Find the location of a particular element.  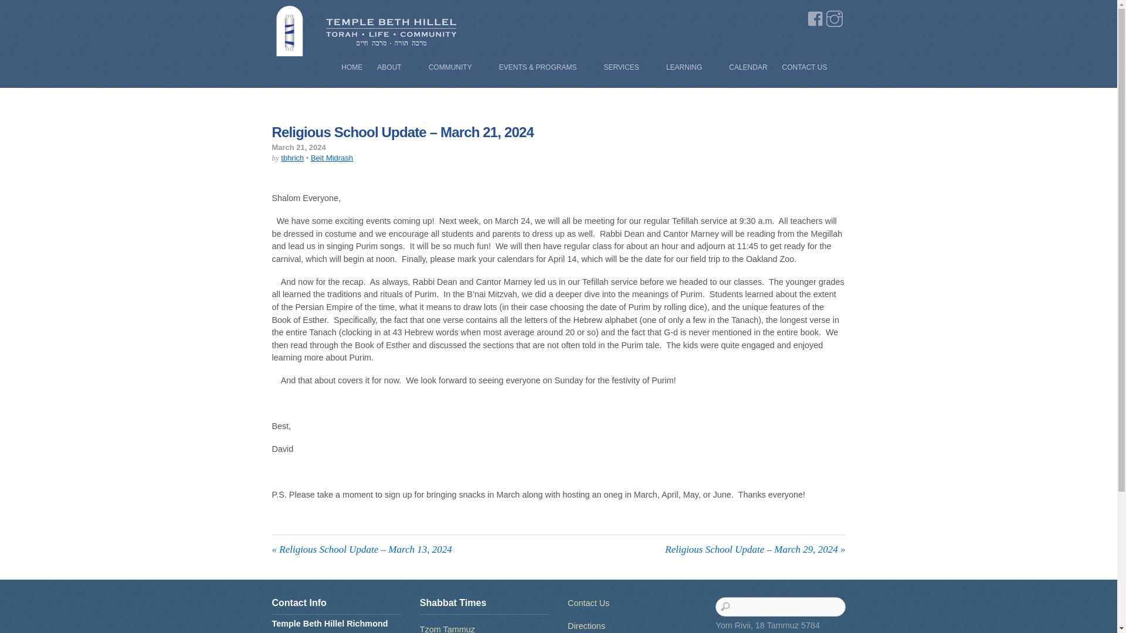

LEARNING is located at coordinates (690, 67).